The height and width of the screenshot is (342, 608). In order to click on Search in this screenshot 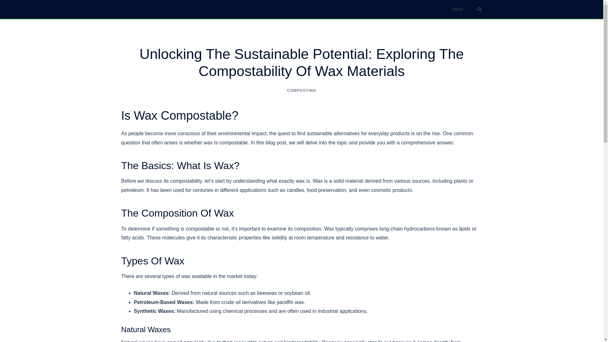, I will do `click(479, 9)`.